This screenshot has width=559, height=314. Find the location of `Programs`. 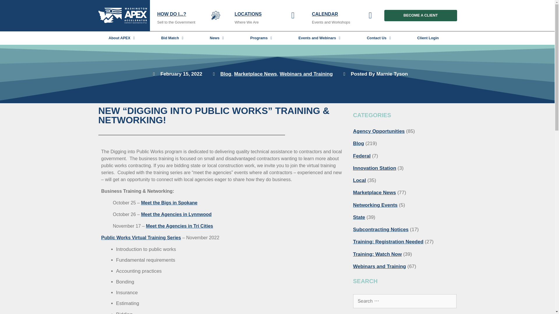

Programs is located at coordinates (261, 38).